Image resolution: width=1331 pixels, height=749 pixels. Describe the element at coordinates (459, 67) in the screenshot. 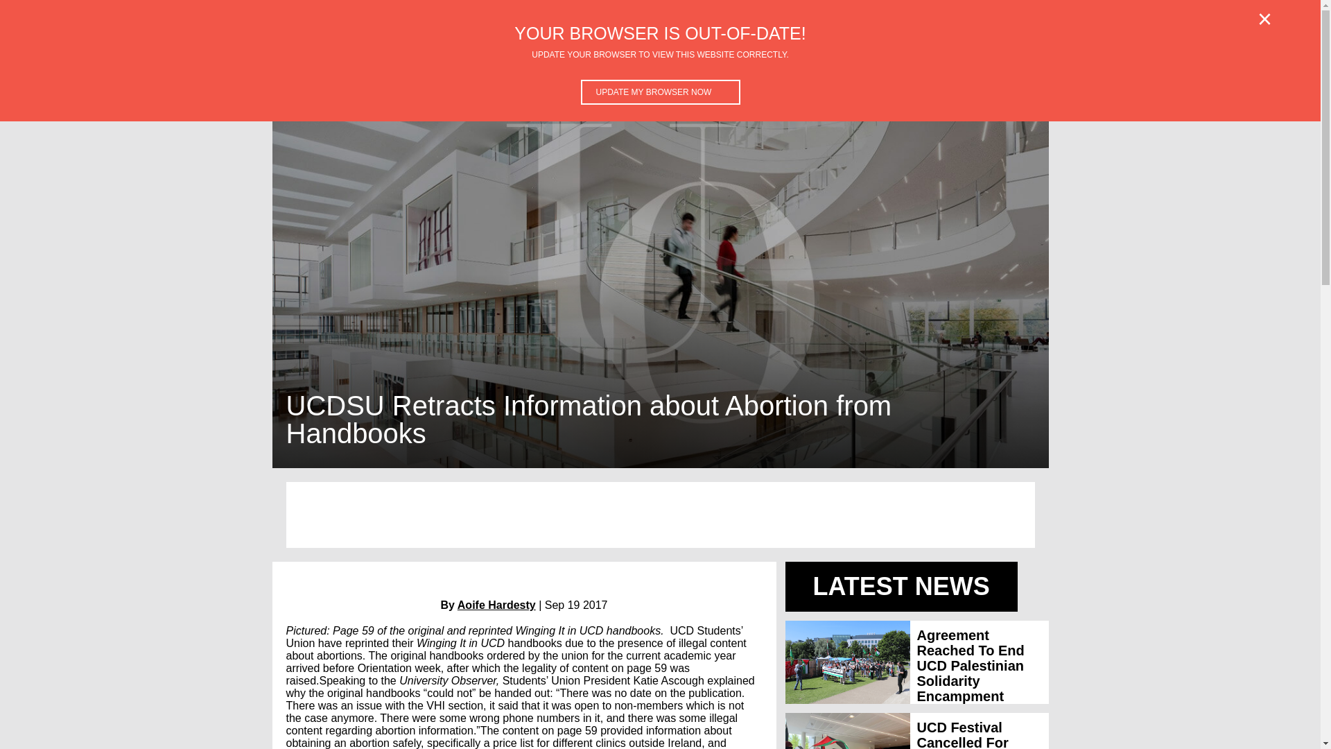

I see `Science` at that location.